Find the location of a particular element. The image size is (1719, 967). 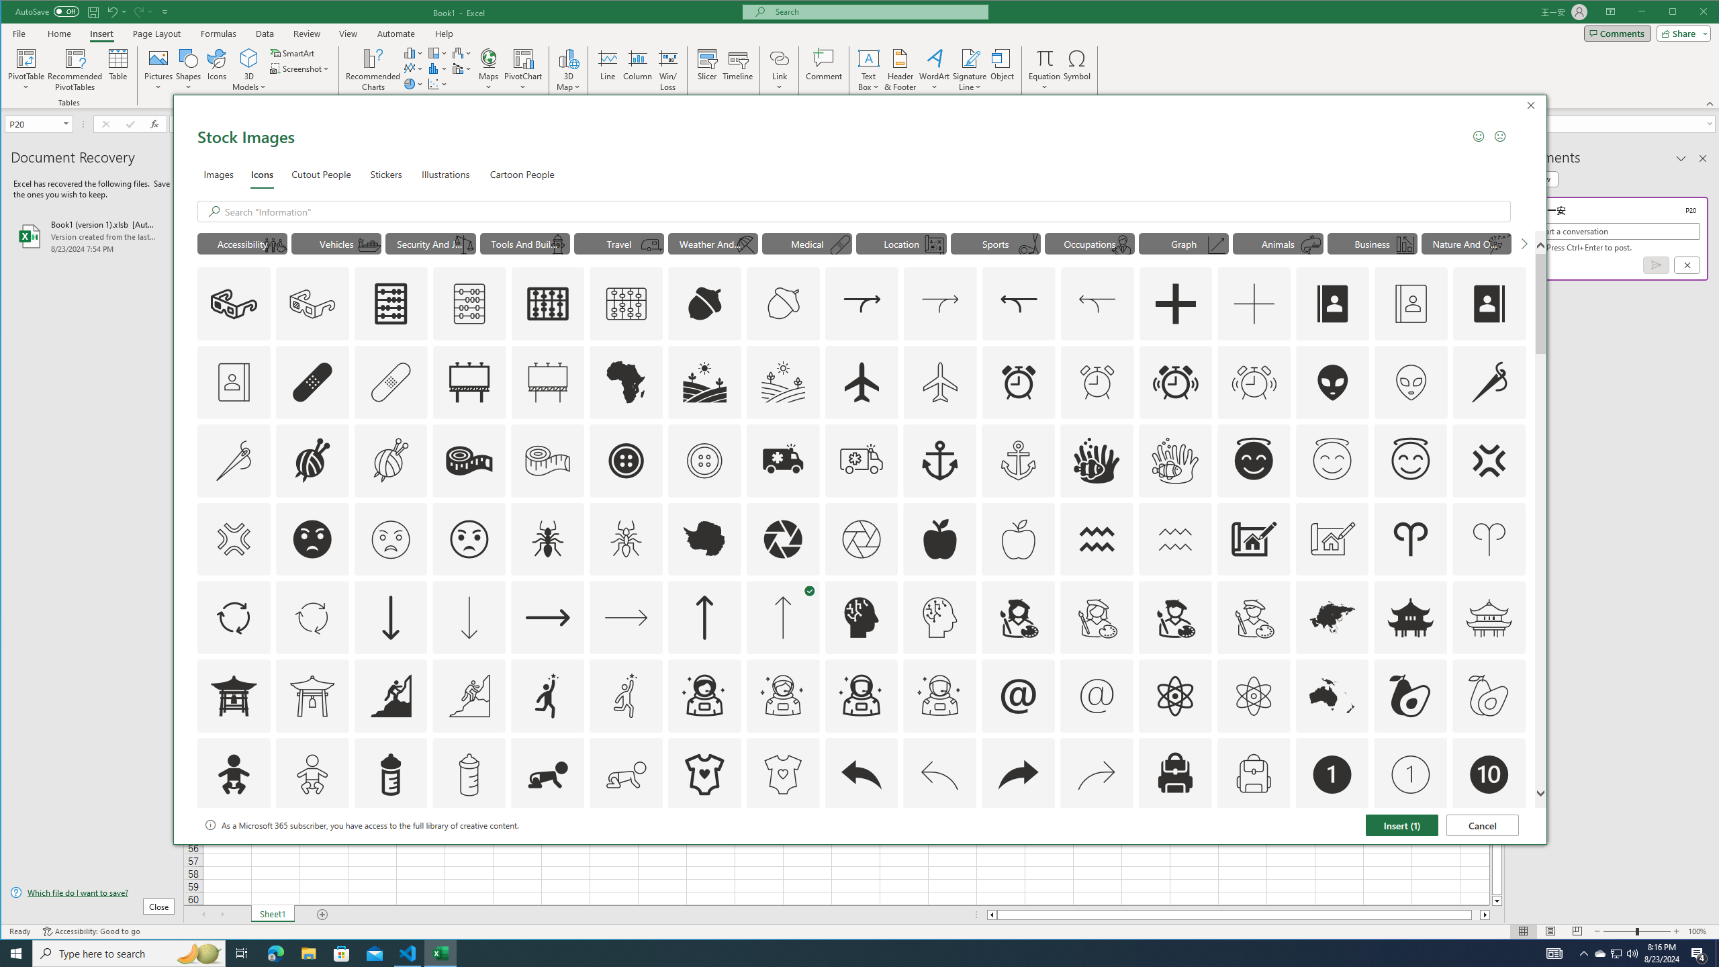

Link is located at coordinates (779, 70).